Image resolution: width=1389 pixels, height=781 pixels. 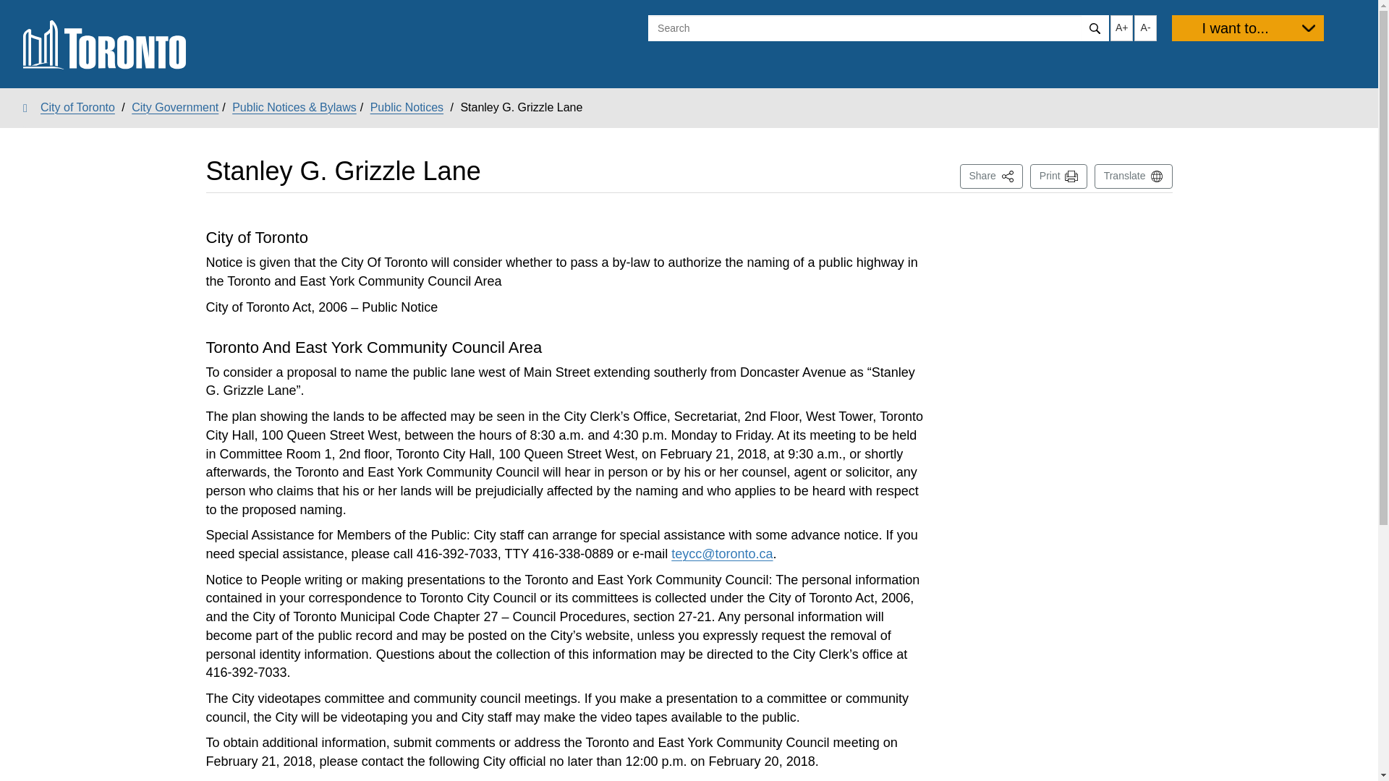 What do you see at coordinates (175, 107) in the screenshot?
I see `Print` at bounding box center [175, 107].